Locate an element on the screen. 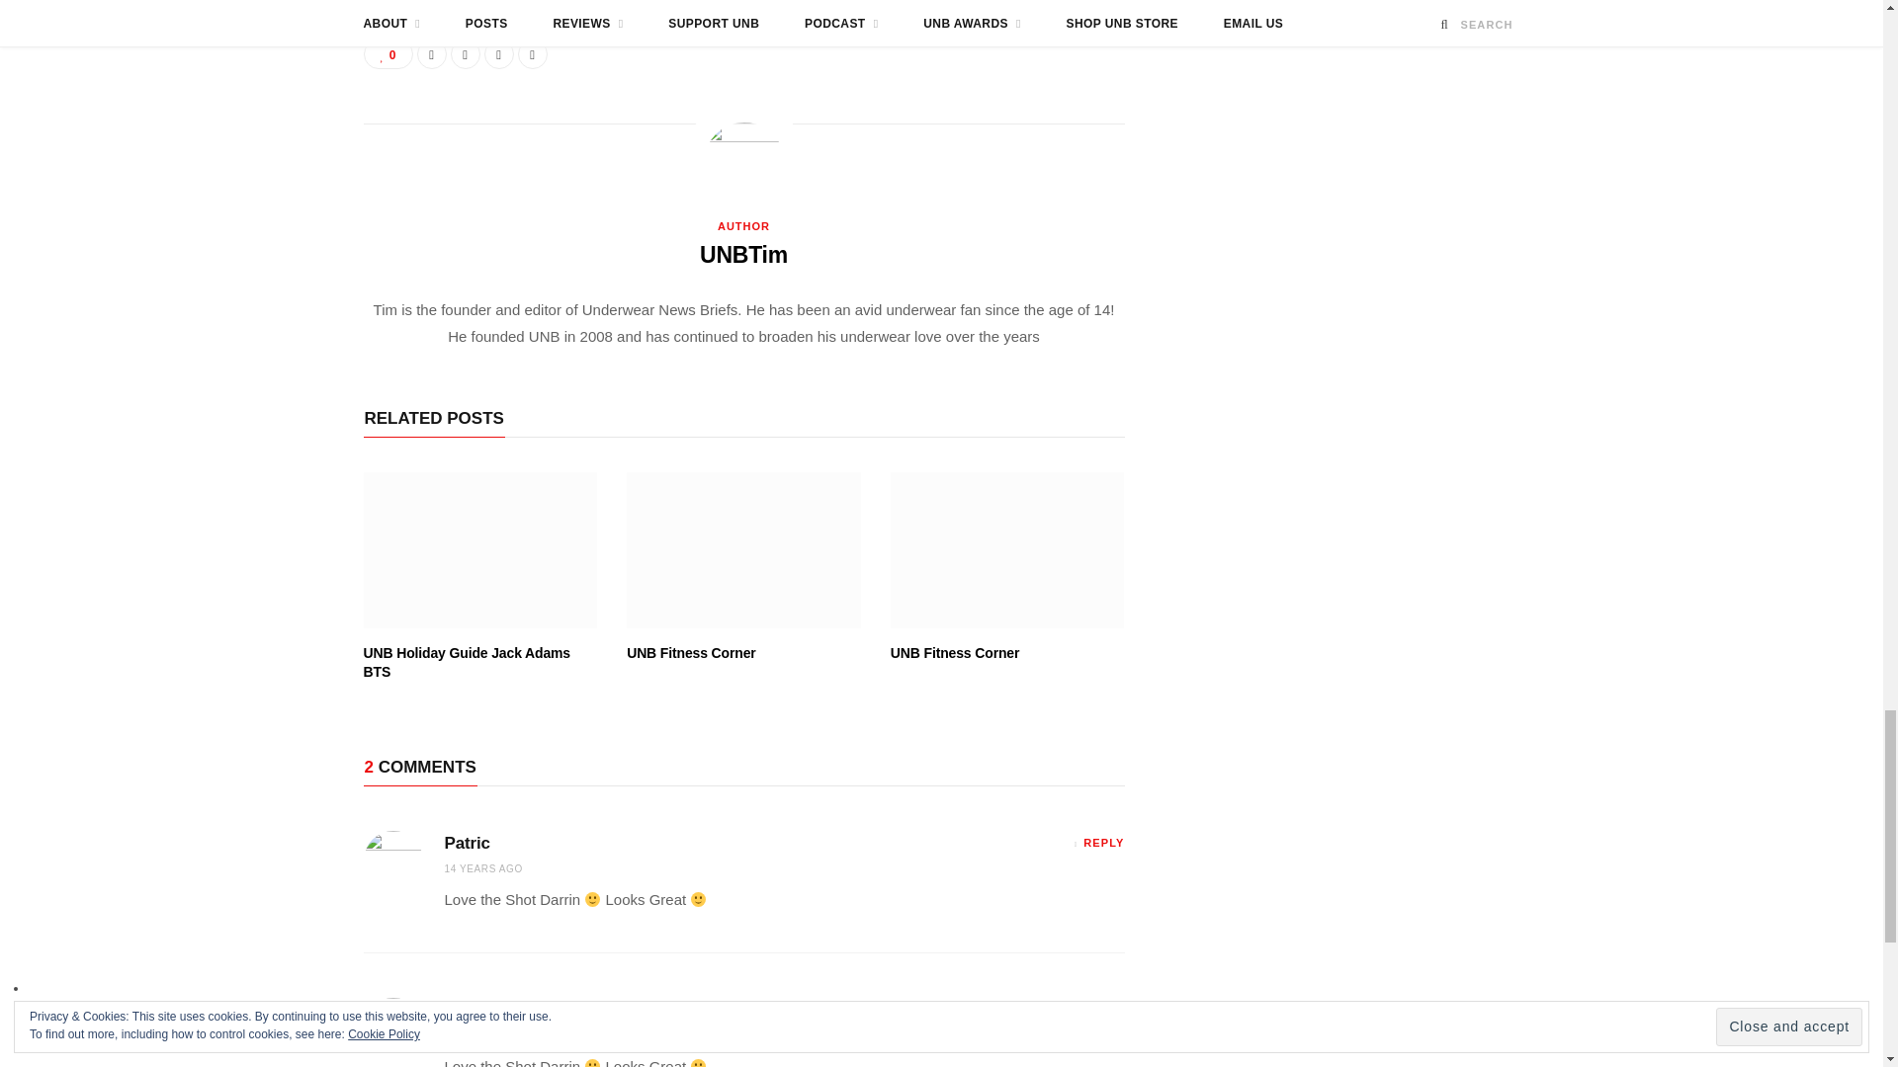 Image resolution: width=1898 pixels, height=1067 pixels. Pinterest is located at coordinates (498, 53).